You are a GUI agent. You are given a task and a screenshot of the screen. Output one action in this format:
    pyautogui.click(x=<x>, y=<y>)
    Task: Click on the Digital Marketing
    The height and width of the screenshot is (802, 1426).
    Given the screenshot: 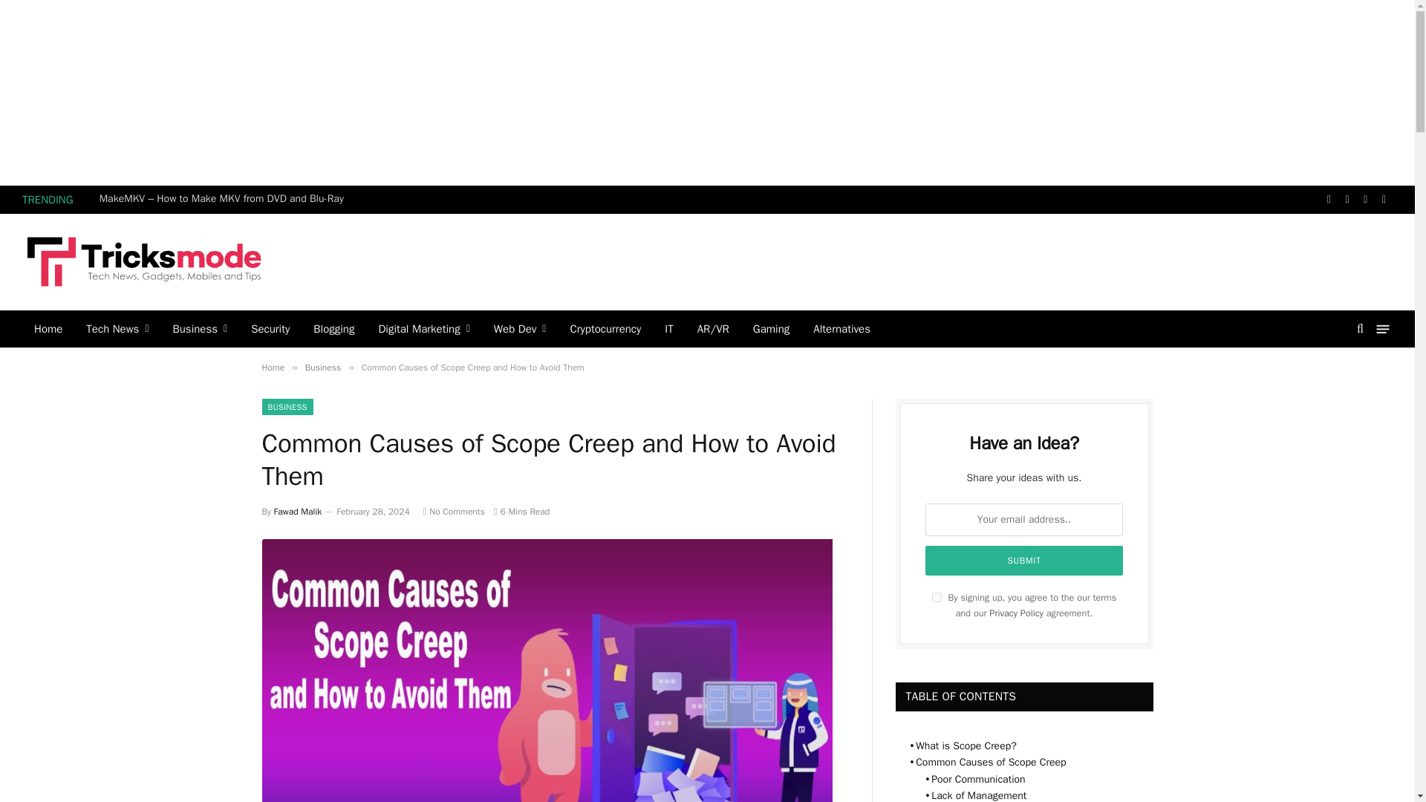 What is the action you would take?
    pyautogui.click(x=423, y=328)
    